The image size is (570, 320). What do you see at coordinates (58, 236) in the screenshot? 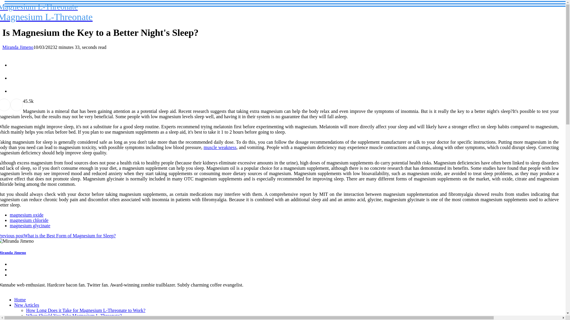
I see `How Long Does it Take for Magnesium L-Threonate to Work?` at bounding box center [58, 236].